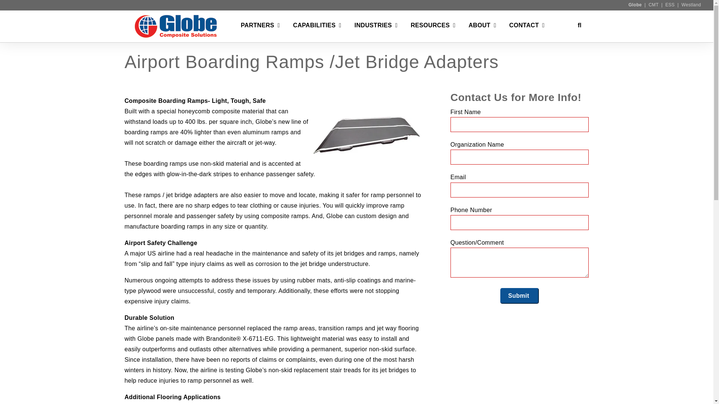 The image size is (719, 404). What do you see at coordinates (670, 5) in the screenshot?
I see `ESS` at bounding box center [670, 5].